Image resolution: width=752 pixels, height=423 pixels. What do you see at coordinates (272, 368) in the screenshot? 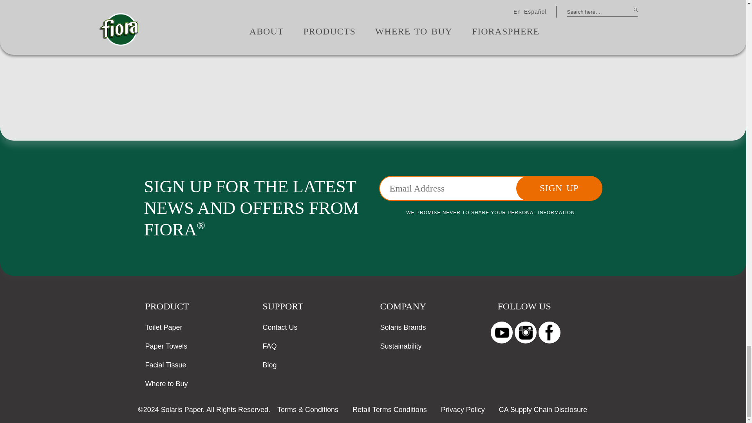
I see `Blog` at bounding box center [272, 368].